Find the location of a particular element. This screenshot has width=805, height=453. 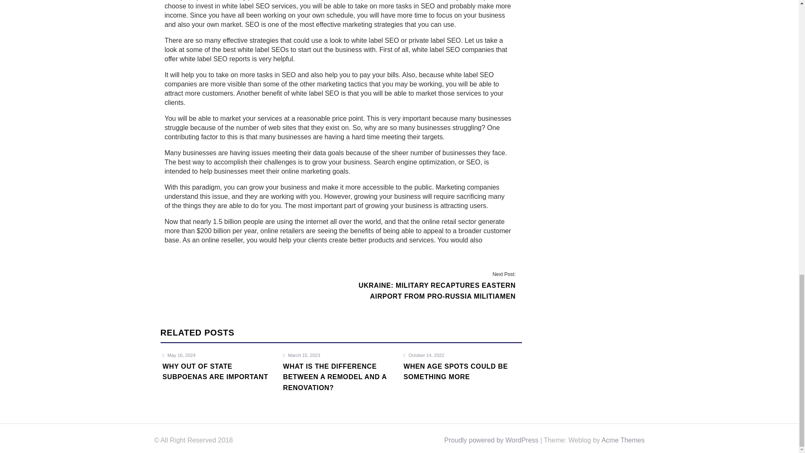

WHY OUT OF STATE SUBPOENAS ARE IMPORTANT is located at coordinates (221, 377).